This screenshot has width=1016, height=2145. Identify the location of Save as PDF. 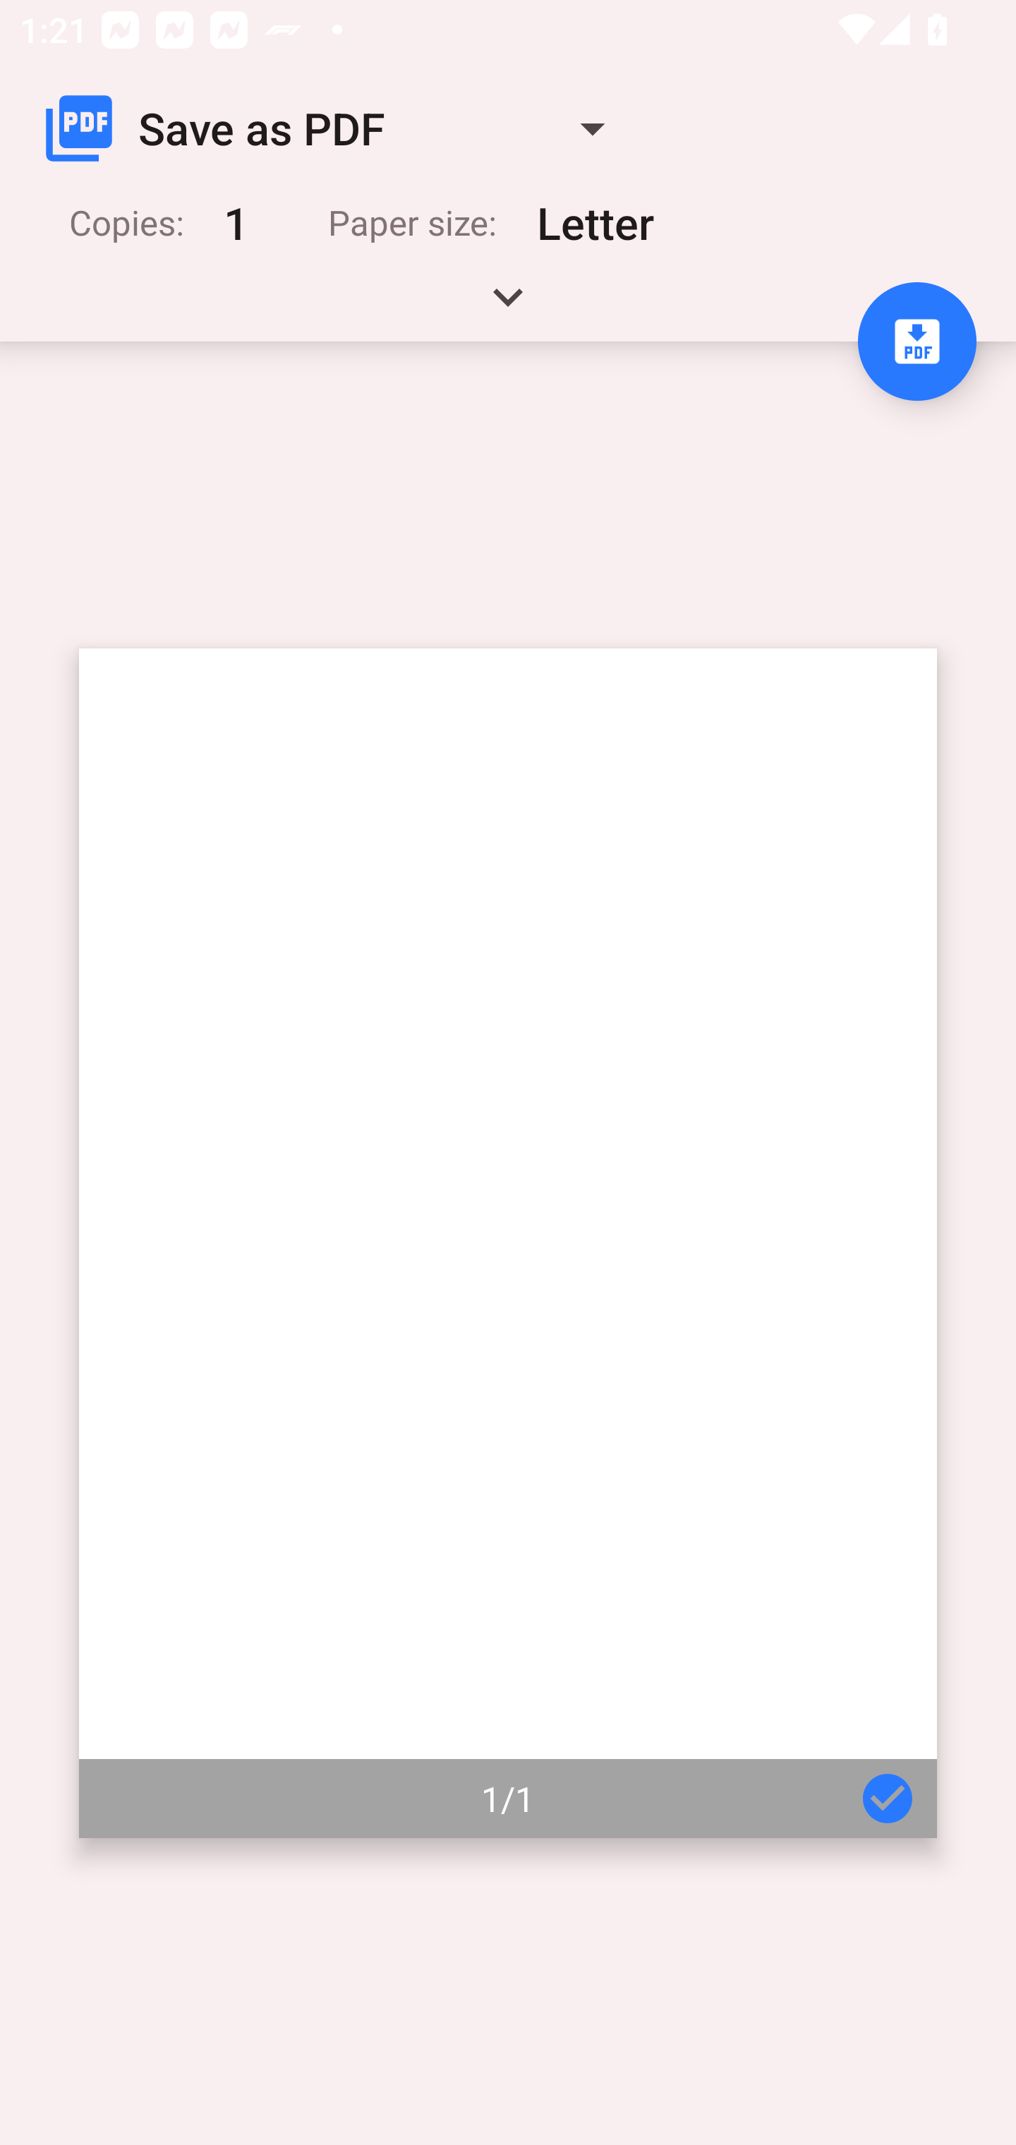
(336, 128).